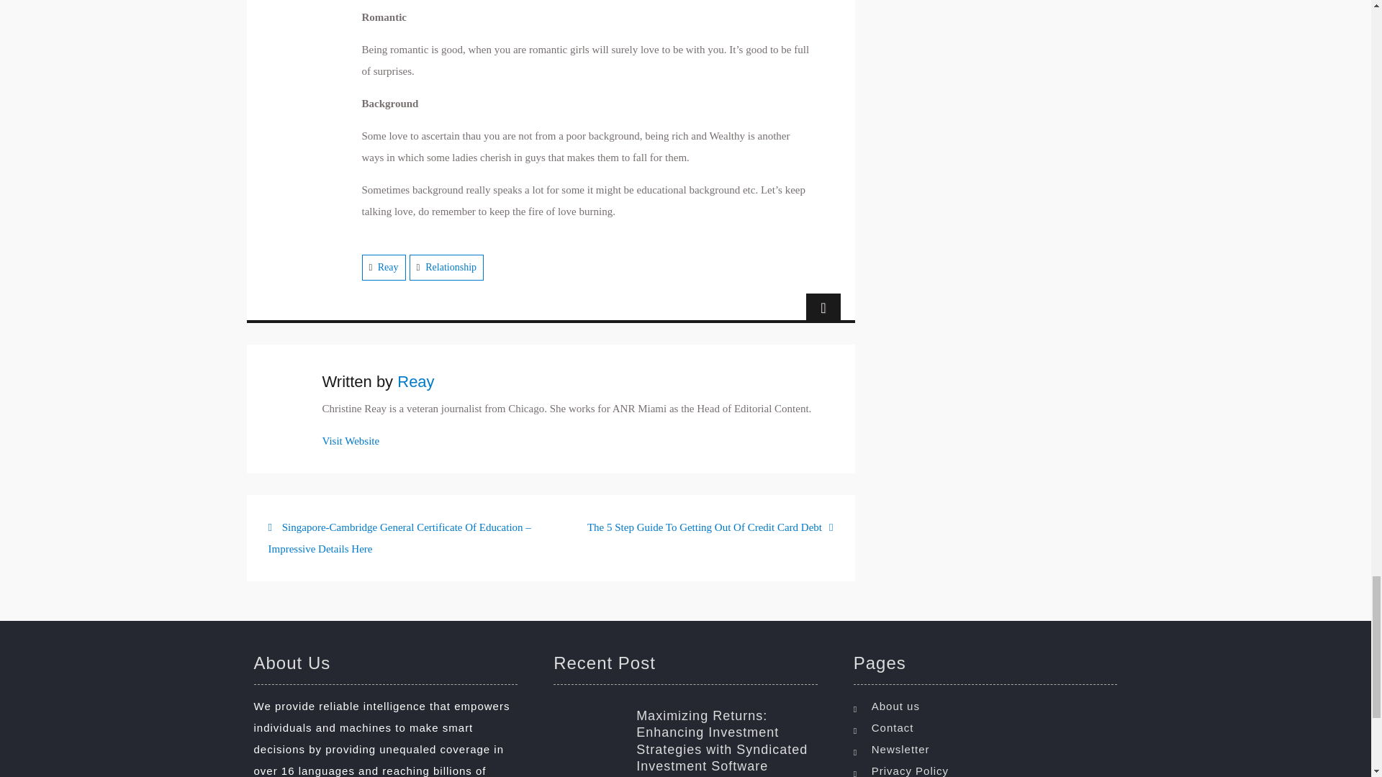 The image size is (1382, 777). I want to click on Visit Website, so click(351, 440).